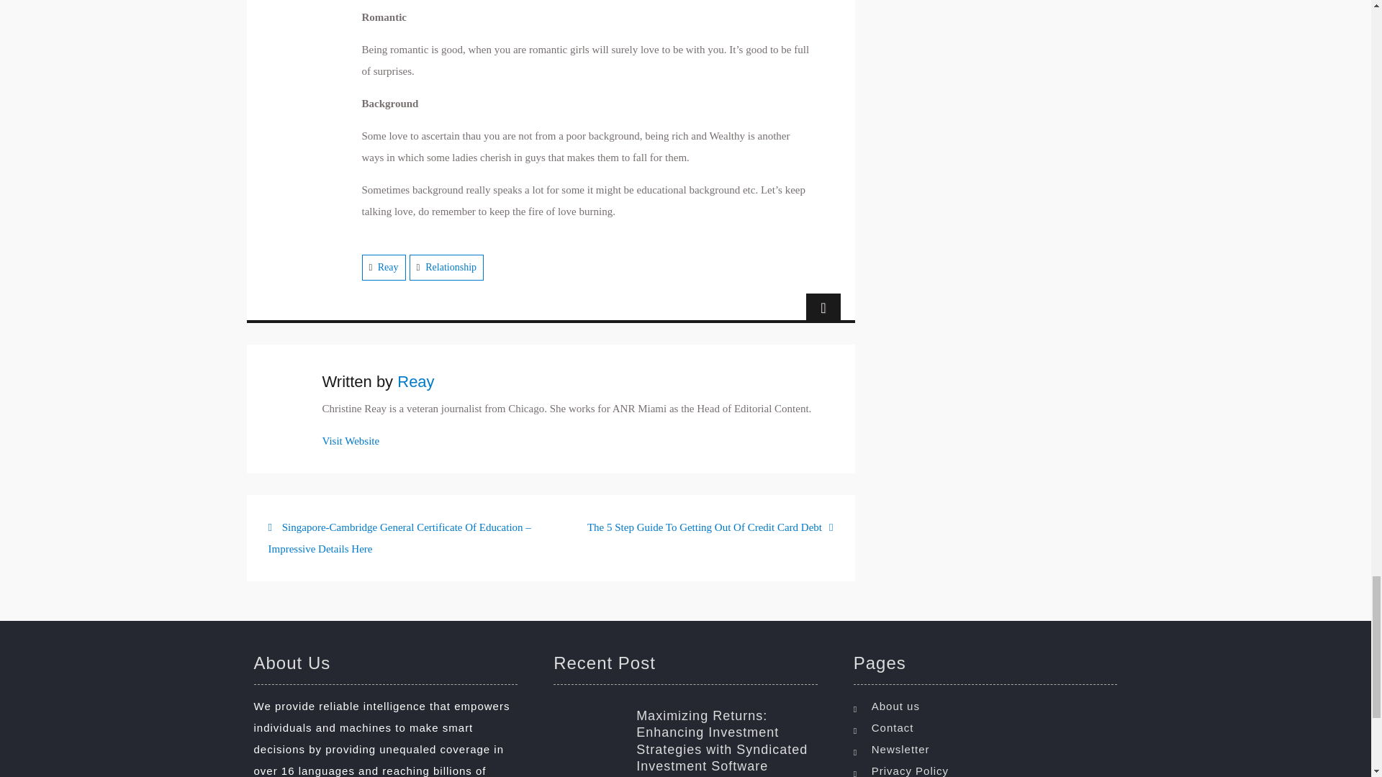 The image size is (1382, 777). I want to click on Visit Website, so click(351, 440).